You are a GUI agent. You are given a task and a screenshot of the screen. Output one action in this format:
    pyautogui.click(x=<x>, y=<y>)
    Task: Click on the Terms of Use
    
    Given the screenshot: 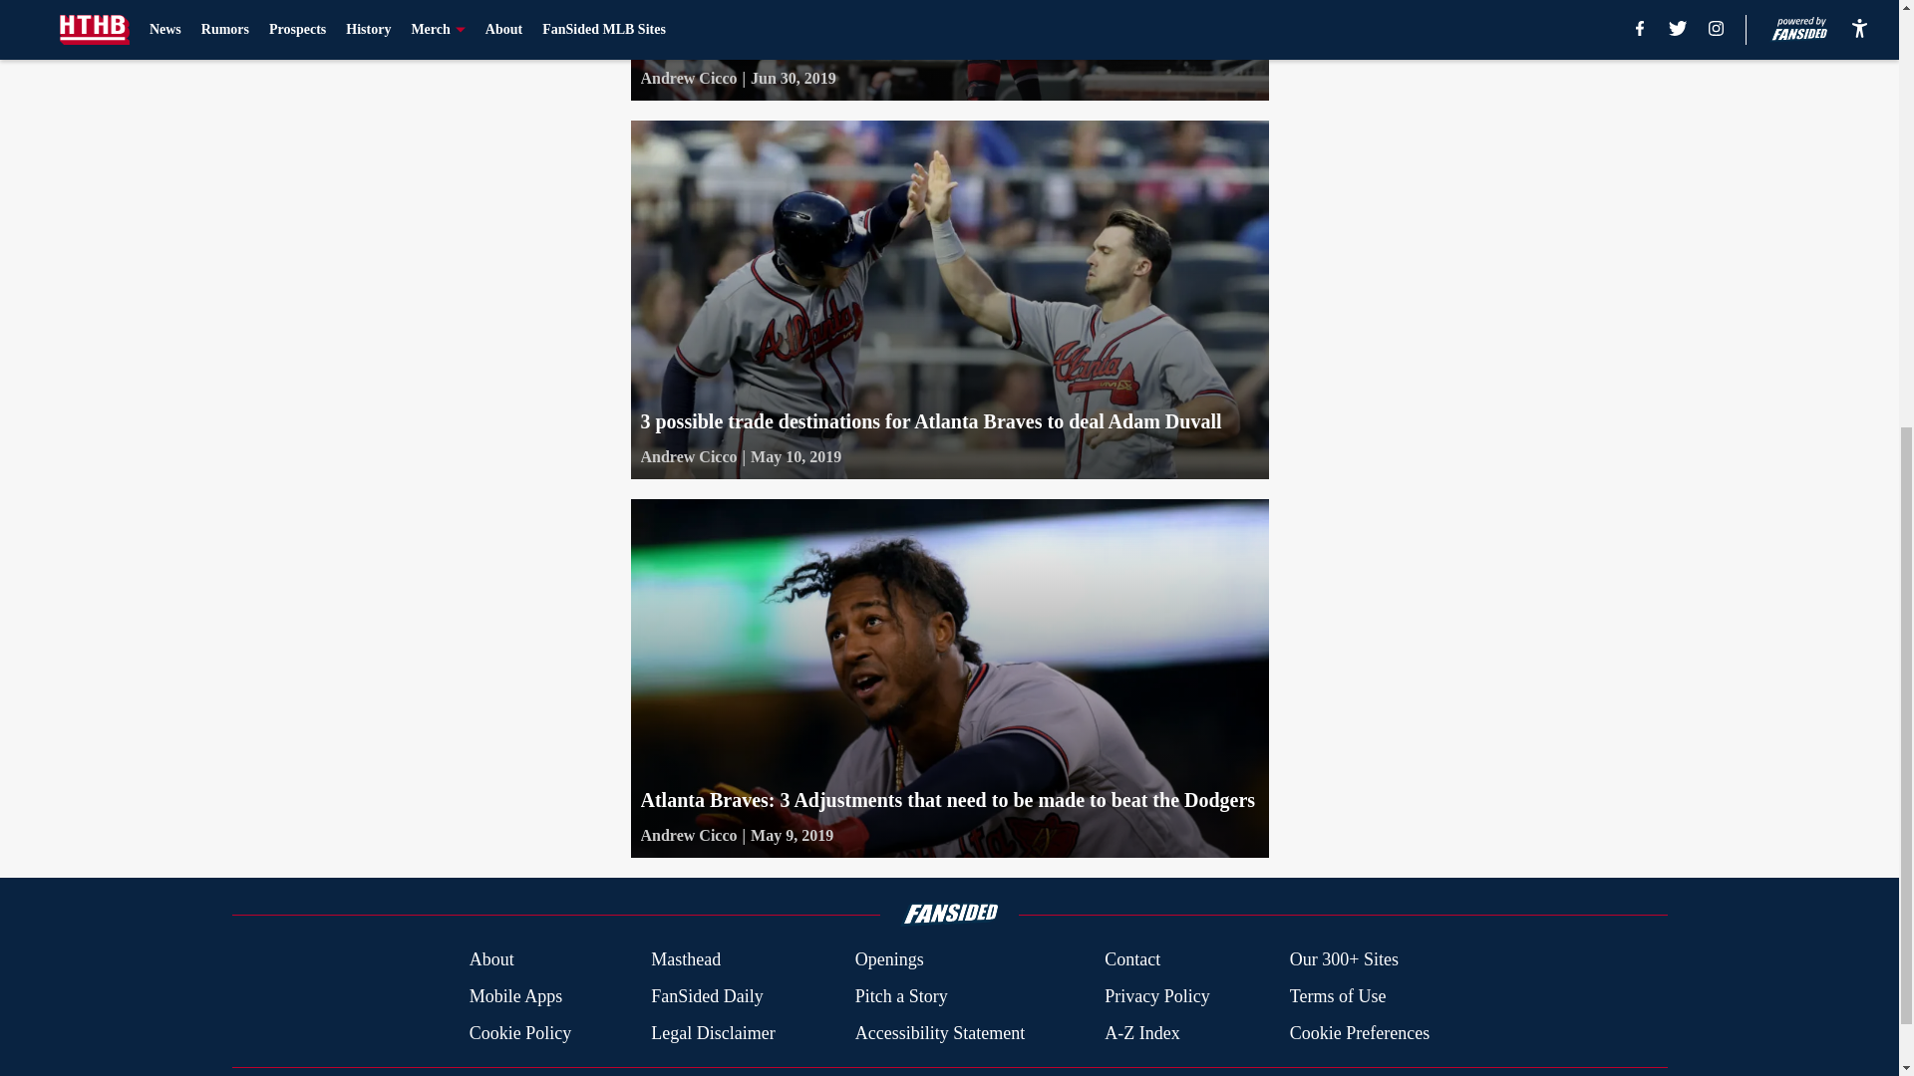 What is the action you would take?
    pyautogui.click(x=1338, y=996)
    